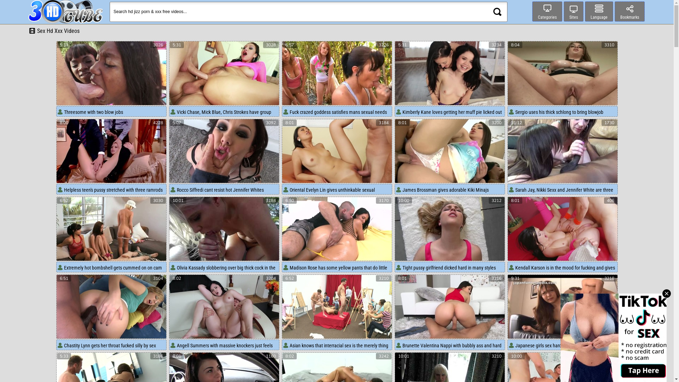 This screenshot has height=382, width=679. What do you see at coordinates (574, 11) in the screenshot?
I see `Sites` at bounding box center [574, 11].